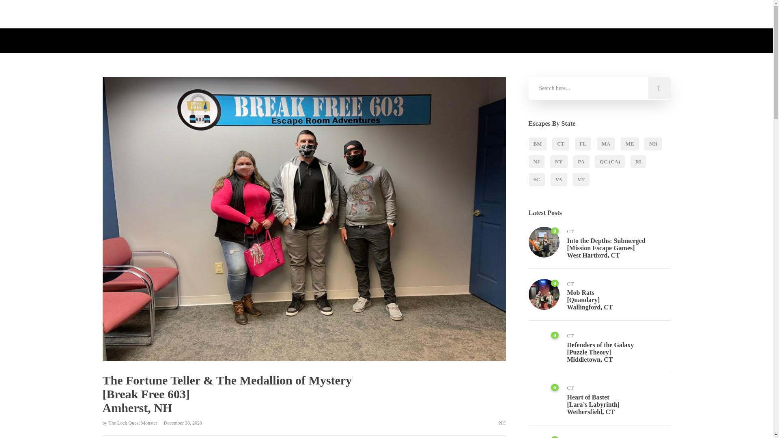 Image resolution: width=779 pixels, height=438 pixels. I want to click on CT, so click(561, 144).